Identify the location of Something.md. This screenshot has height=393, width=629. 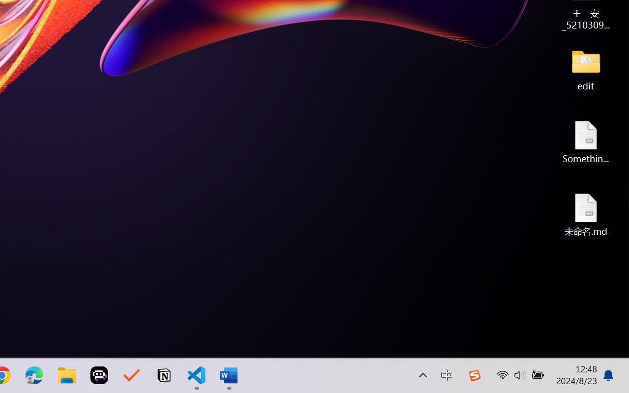
(586, 141).